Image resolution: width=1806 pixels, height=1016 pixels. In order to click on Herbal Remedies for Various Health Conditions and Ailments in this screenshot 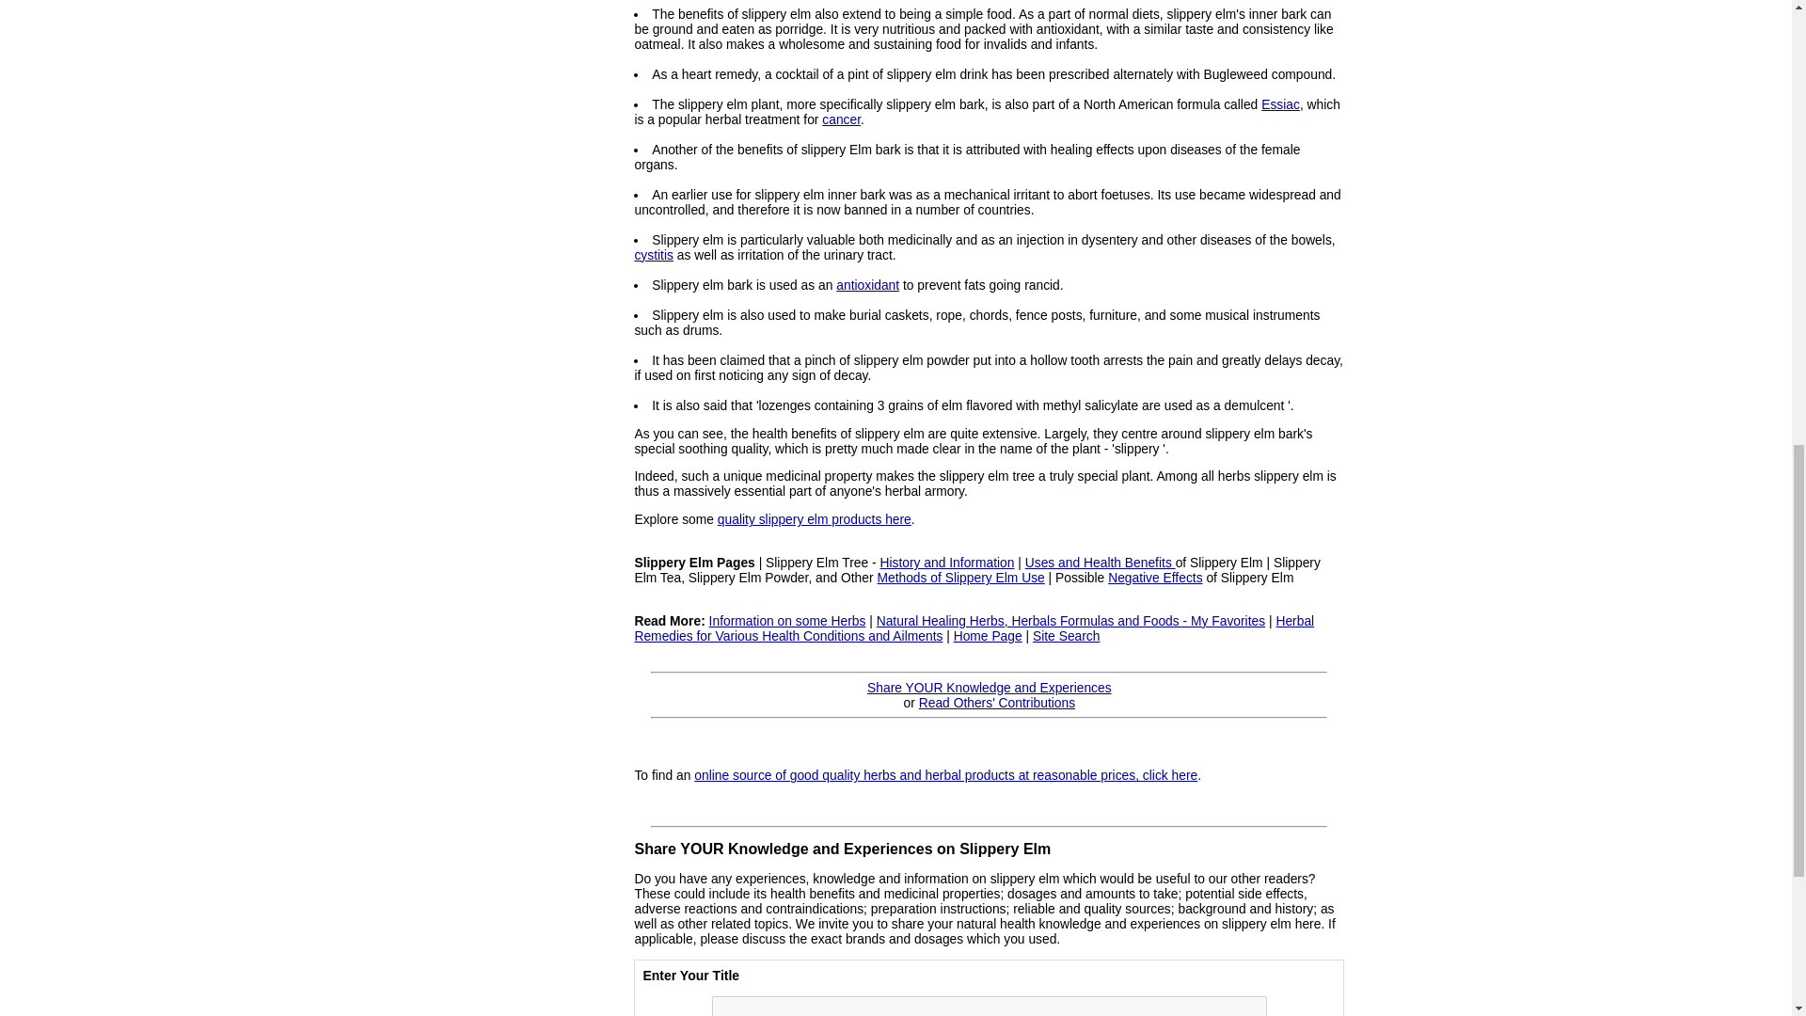, I will do `click(974, 628)`.